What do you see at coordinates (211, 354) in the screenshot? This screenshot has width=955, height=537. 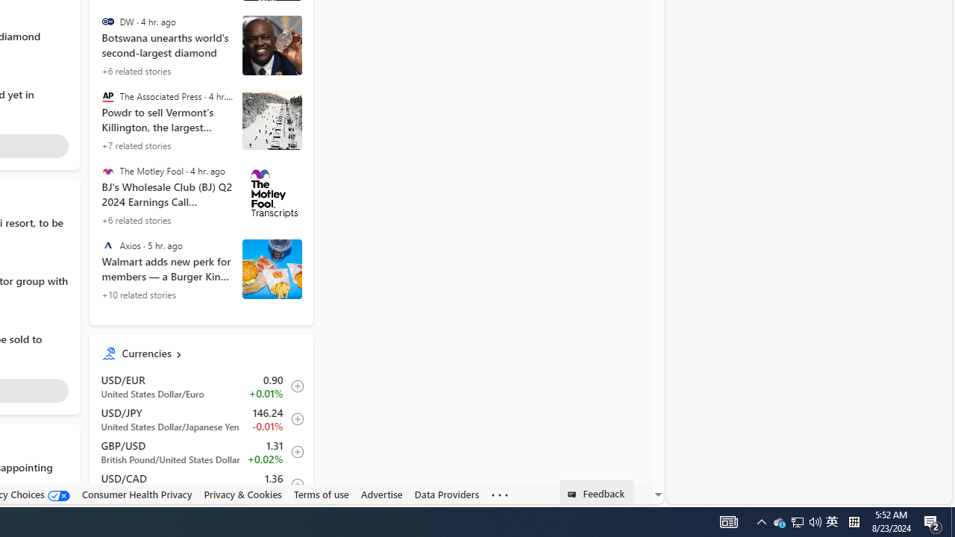 I see `Currencies` at bounding box center [211, 354].